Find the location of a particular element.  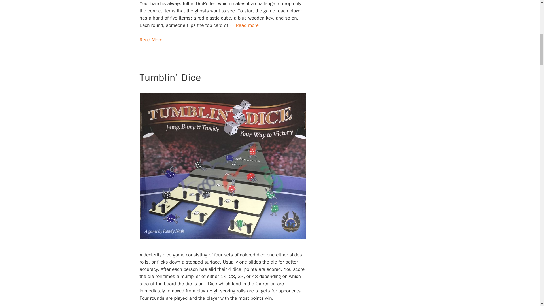

Read More is located at coordinates (151, 40).